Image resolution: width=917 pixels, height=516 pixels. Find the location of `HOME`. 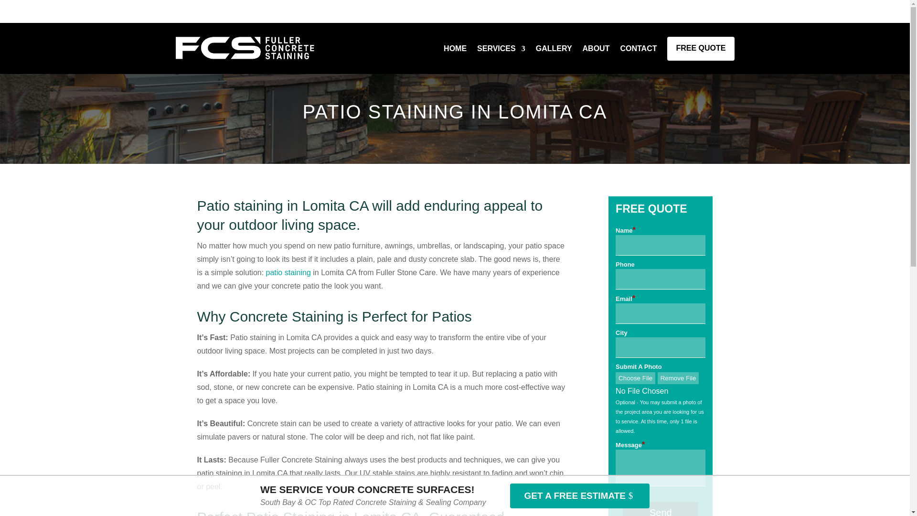

HOME is located at coordinates (455, 49).